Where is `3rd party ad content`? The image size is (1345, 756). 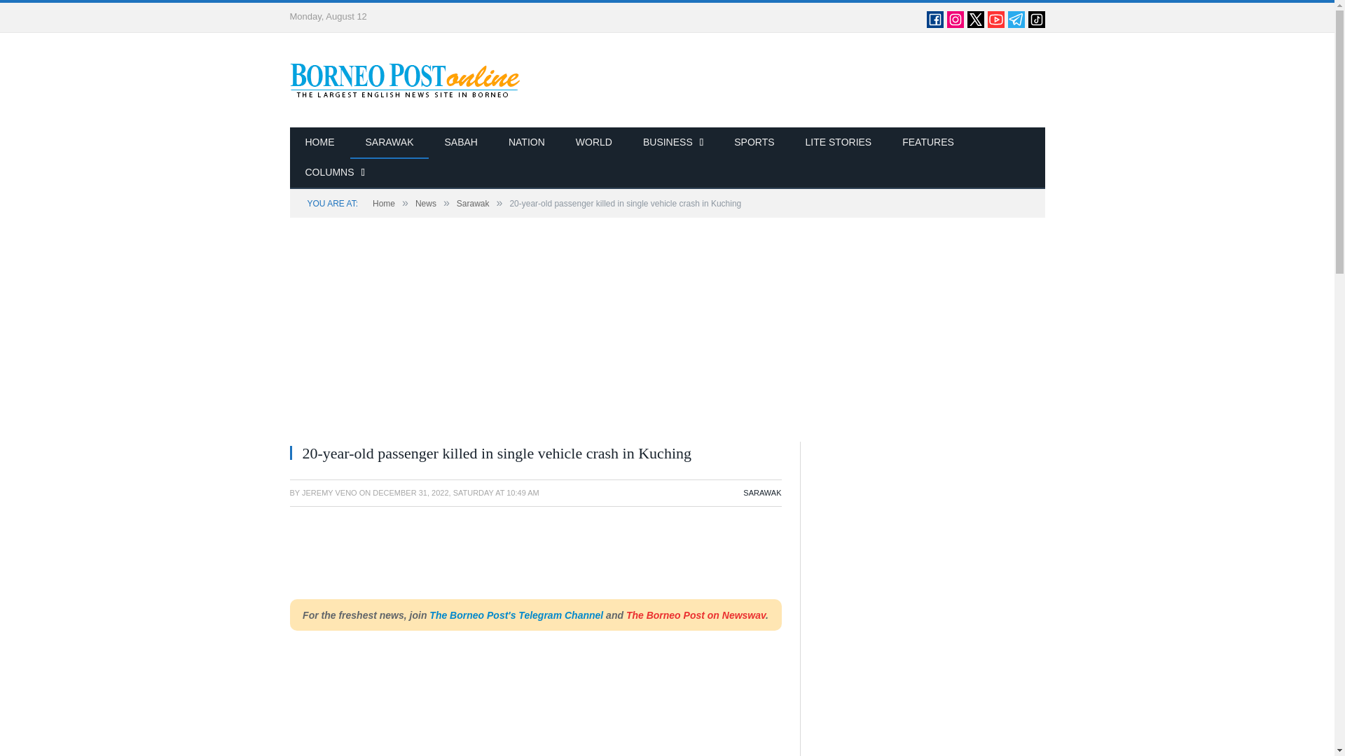 3rd party ad content is located at coordinates (790, 80).